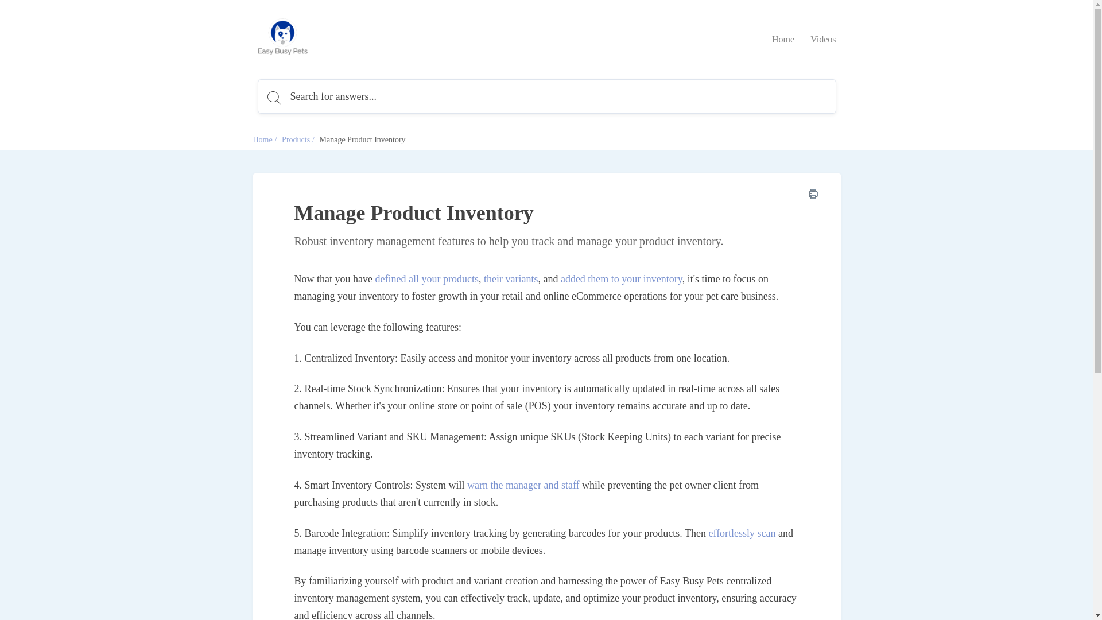 The image size is (1102, 620). I want to click on warn the manager and staff, so click(523, 485).